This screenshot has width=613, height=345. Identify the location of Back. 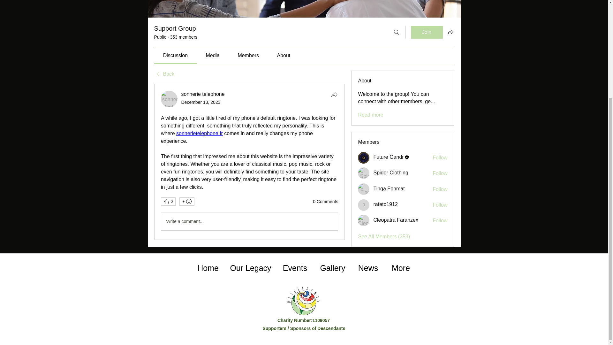
(164, 74).